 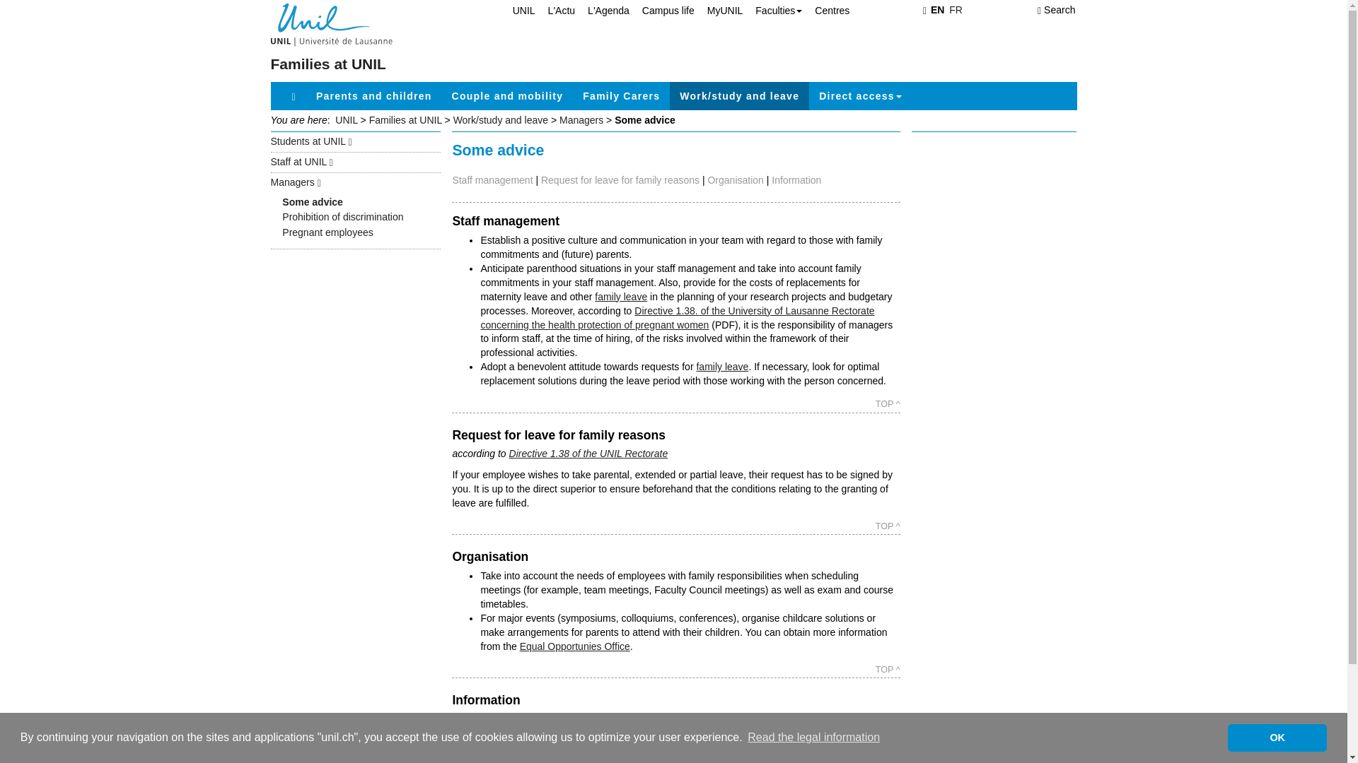 I want to click on Parents and children, so click(x=374, y=95).